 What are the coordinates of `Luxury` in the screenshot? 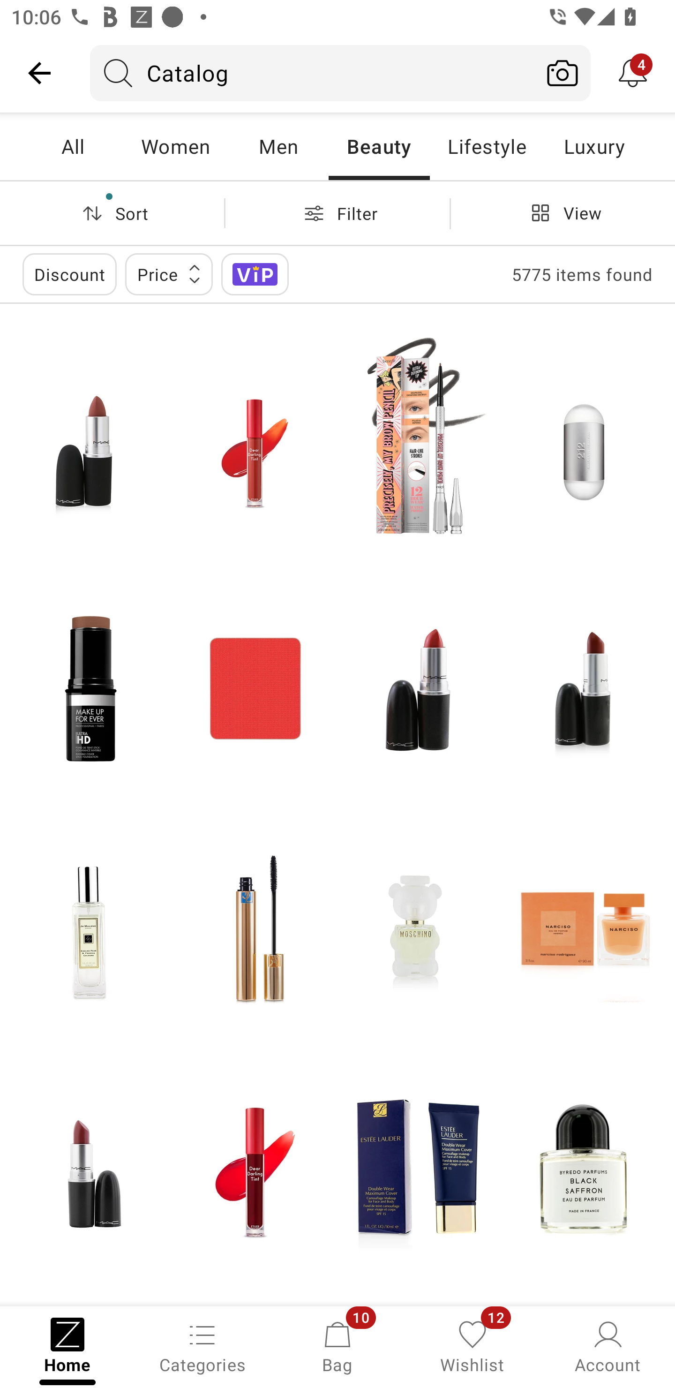 It's located at (594, 146).